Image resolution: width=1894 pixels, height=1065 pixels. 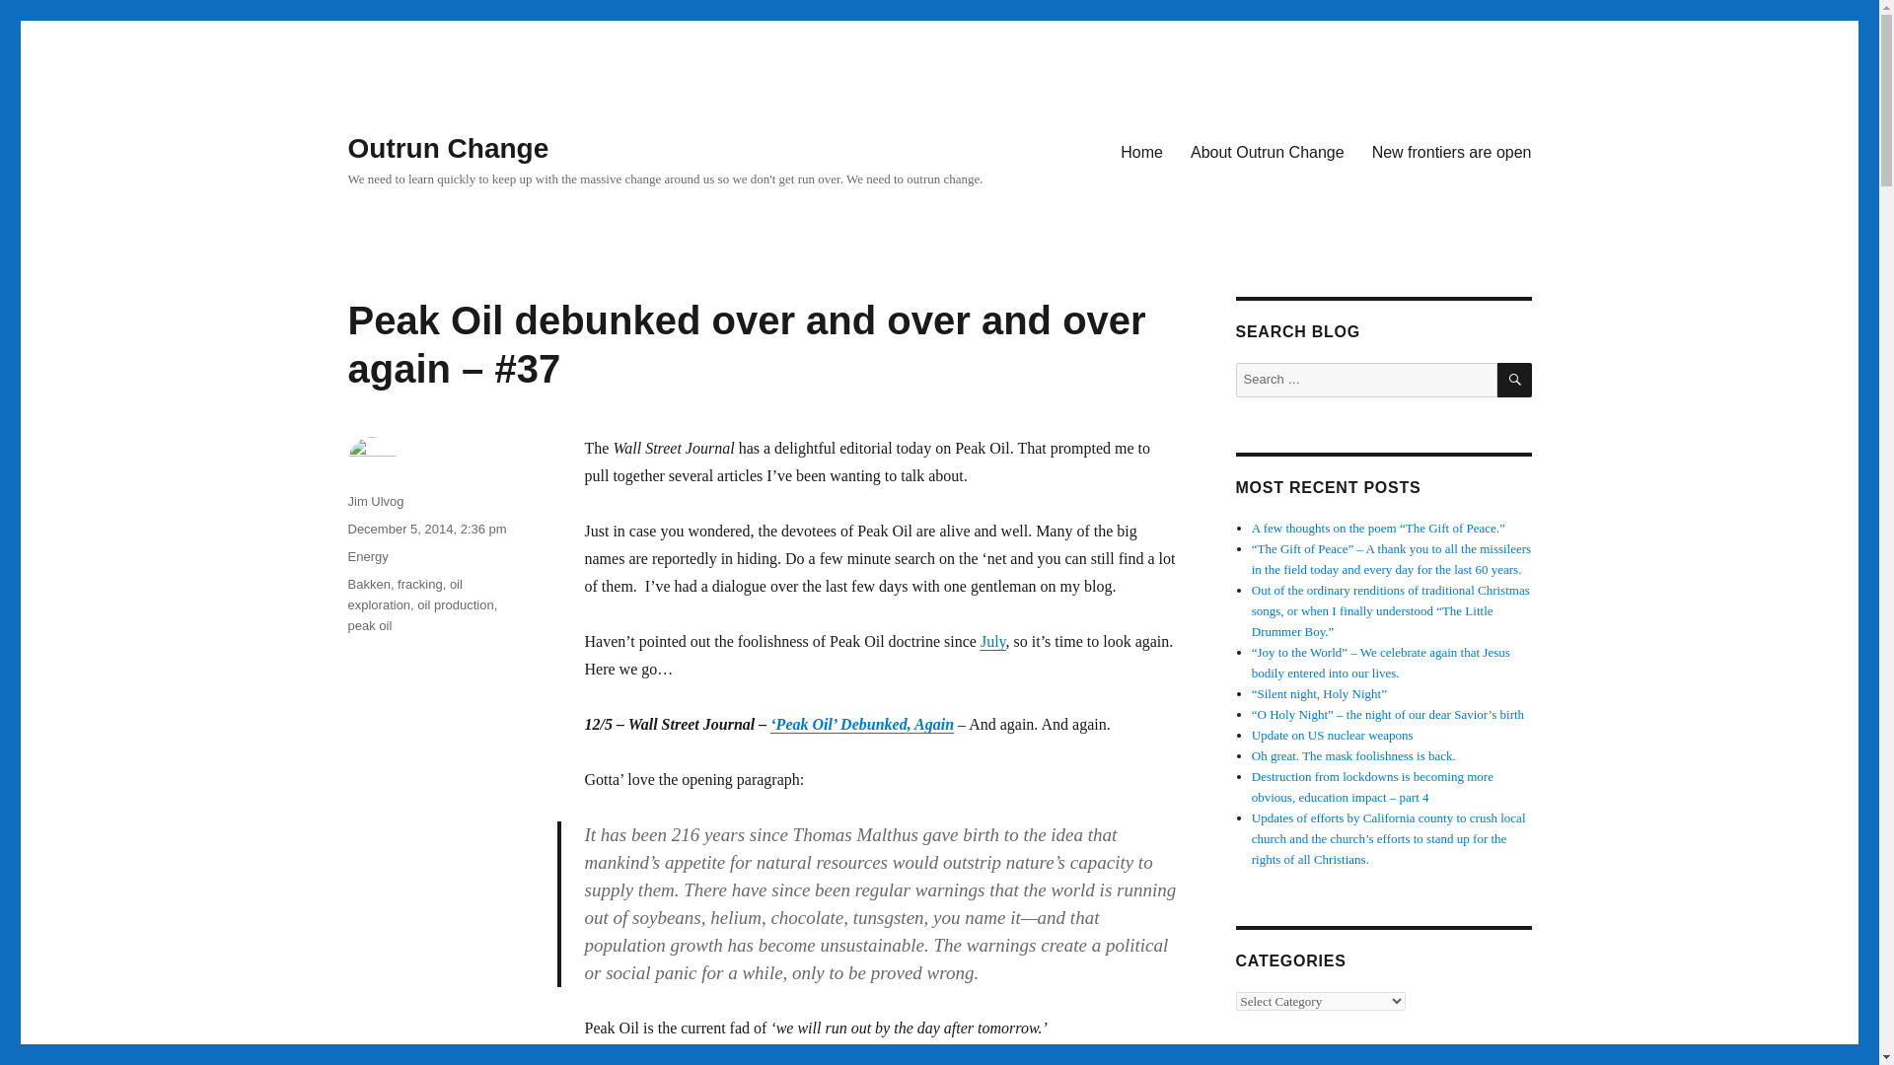 I want to click on New frontiers are open, so click(x=1451, y=151).